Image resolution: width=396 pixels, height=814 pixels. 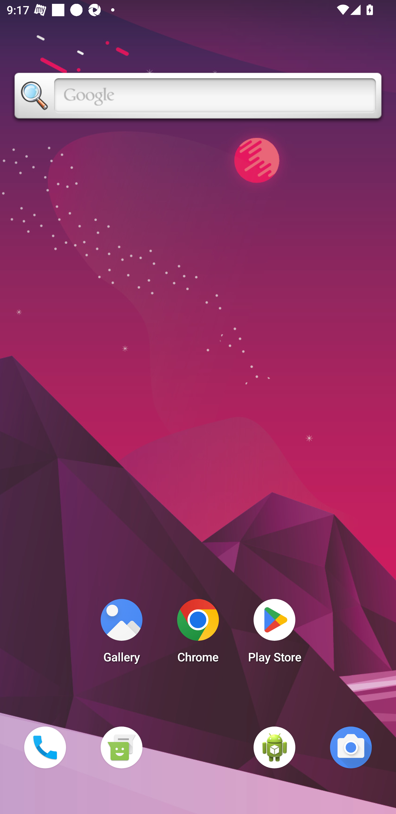 I want to click on Messaging, so click(x=121, y=747).